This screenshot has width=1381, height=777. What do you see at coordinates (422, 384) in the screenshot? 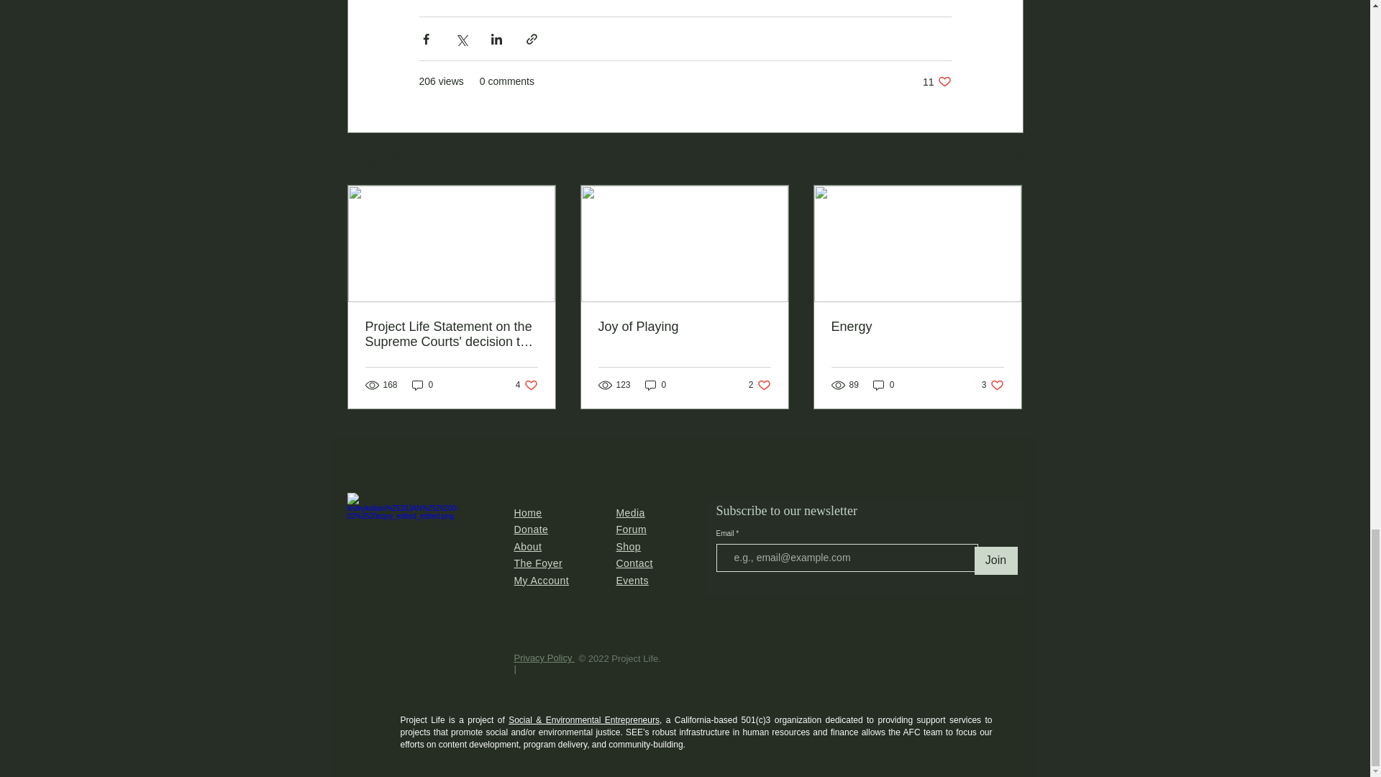
I see `0` at bounding box center [422, 384].